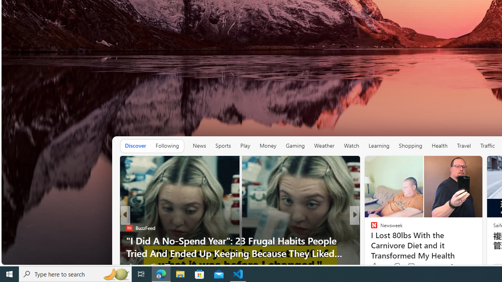 The width and height of the screenshot is (502, 282). I want to click on The Passport Kitchen, so click(370, 240).